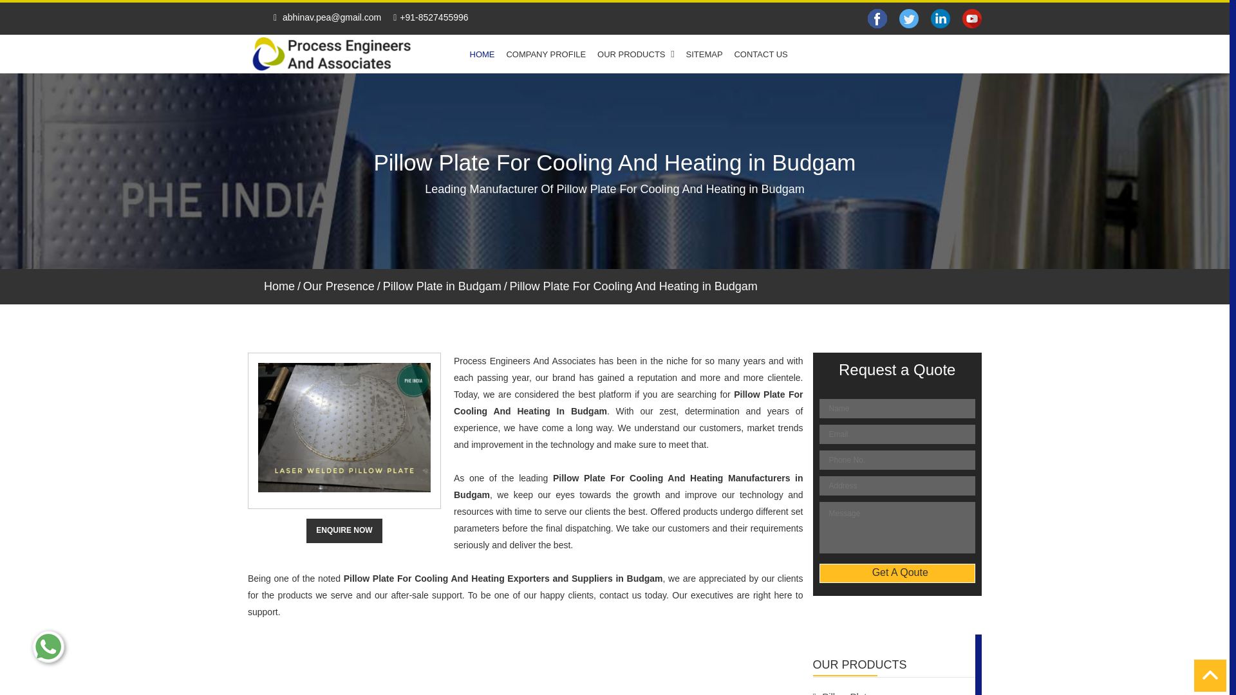 This screenshot has width=1236, height=695. I want to click on Facebook, so click(877, 19).